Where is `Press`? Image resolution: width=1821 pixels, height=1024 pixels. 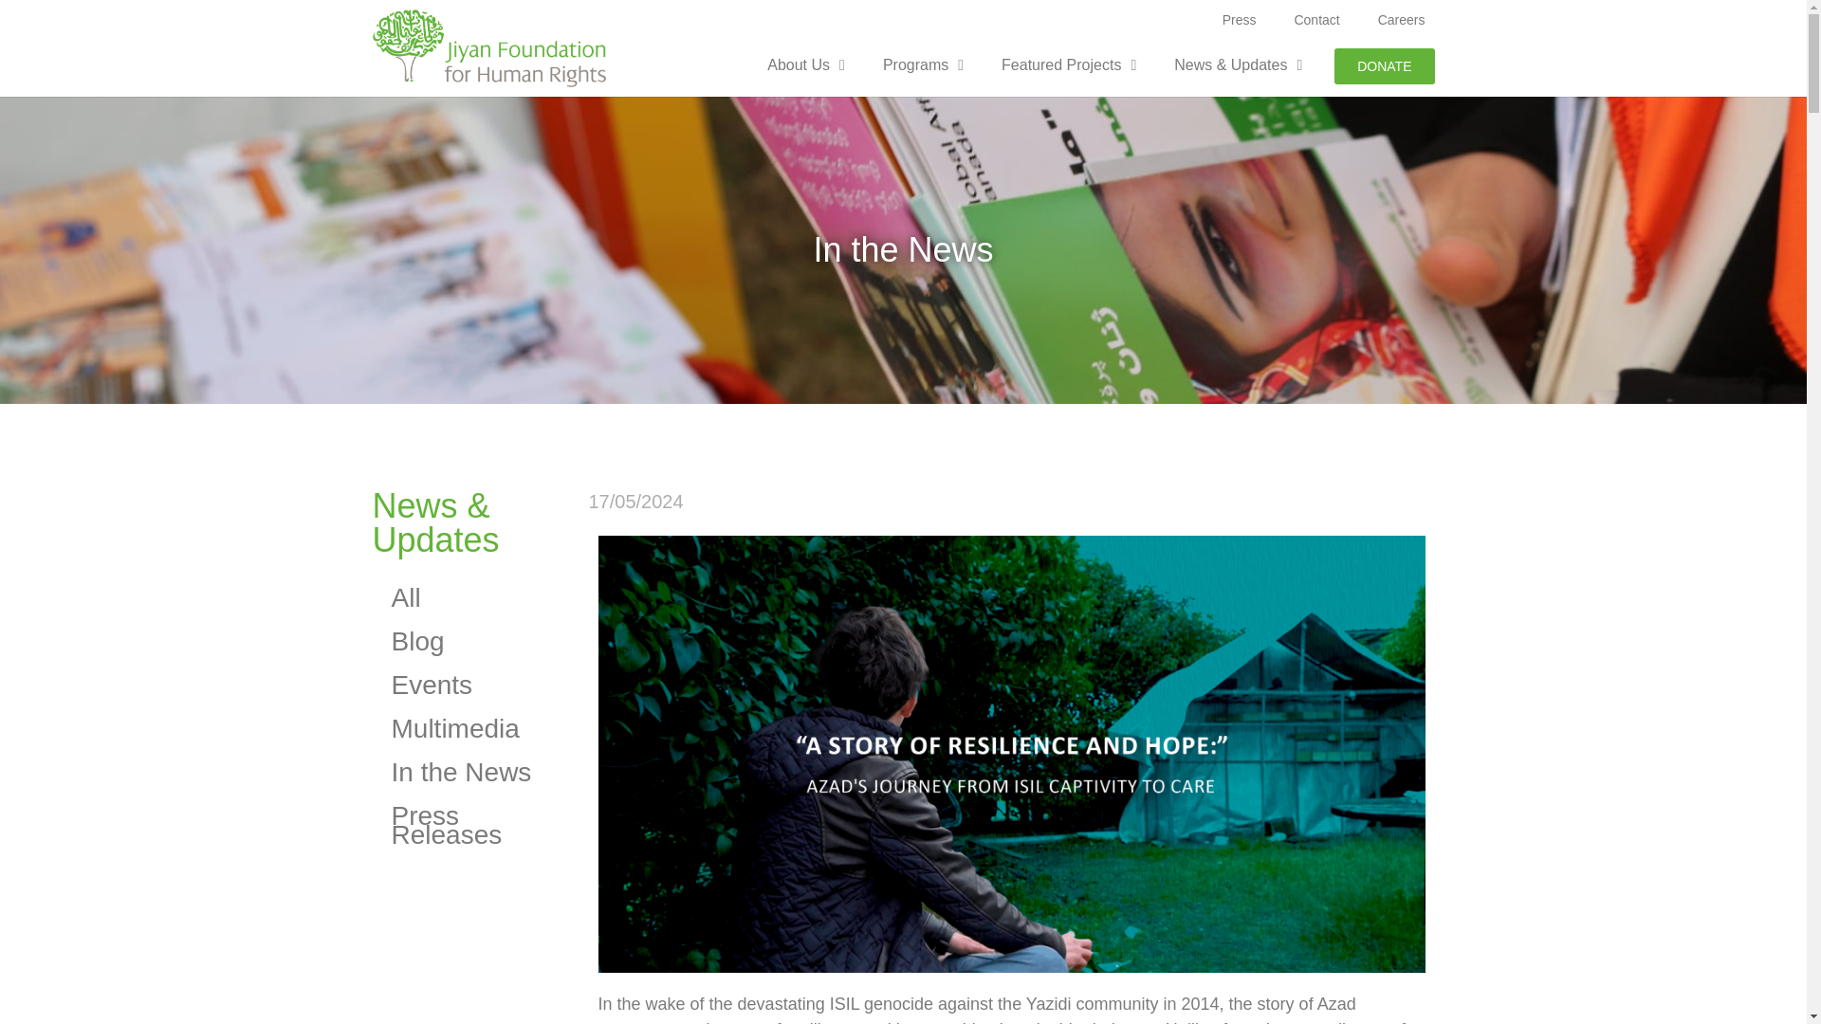 Press is located at coordinates (1240, 20).